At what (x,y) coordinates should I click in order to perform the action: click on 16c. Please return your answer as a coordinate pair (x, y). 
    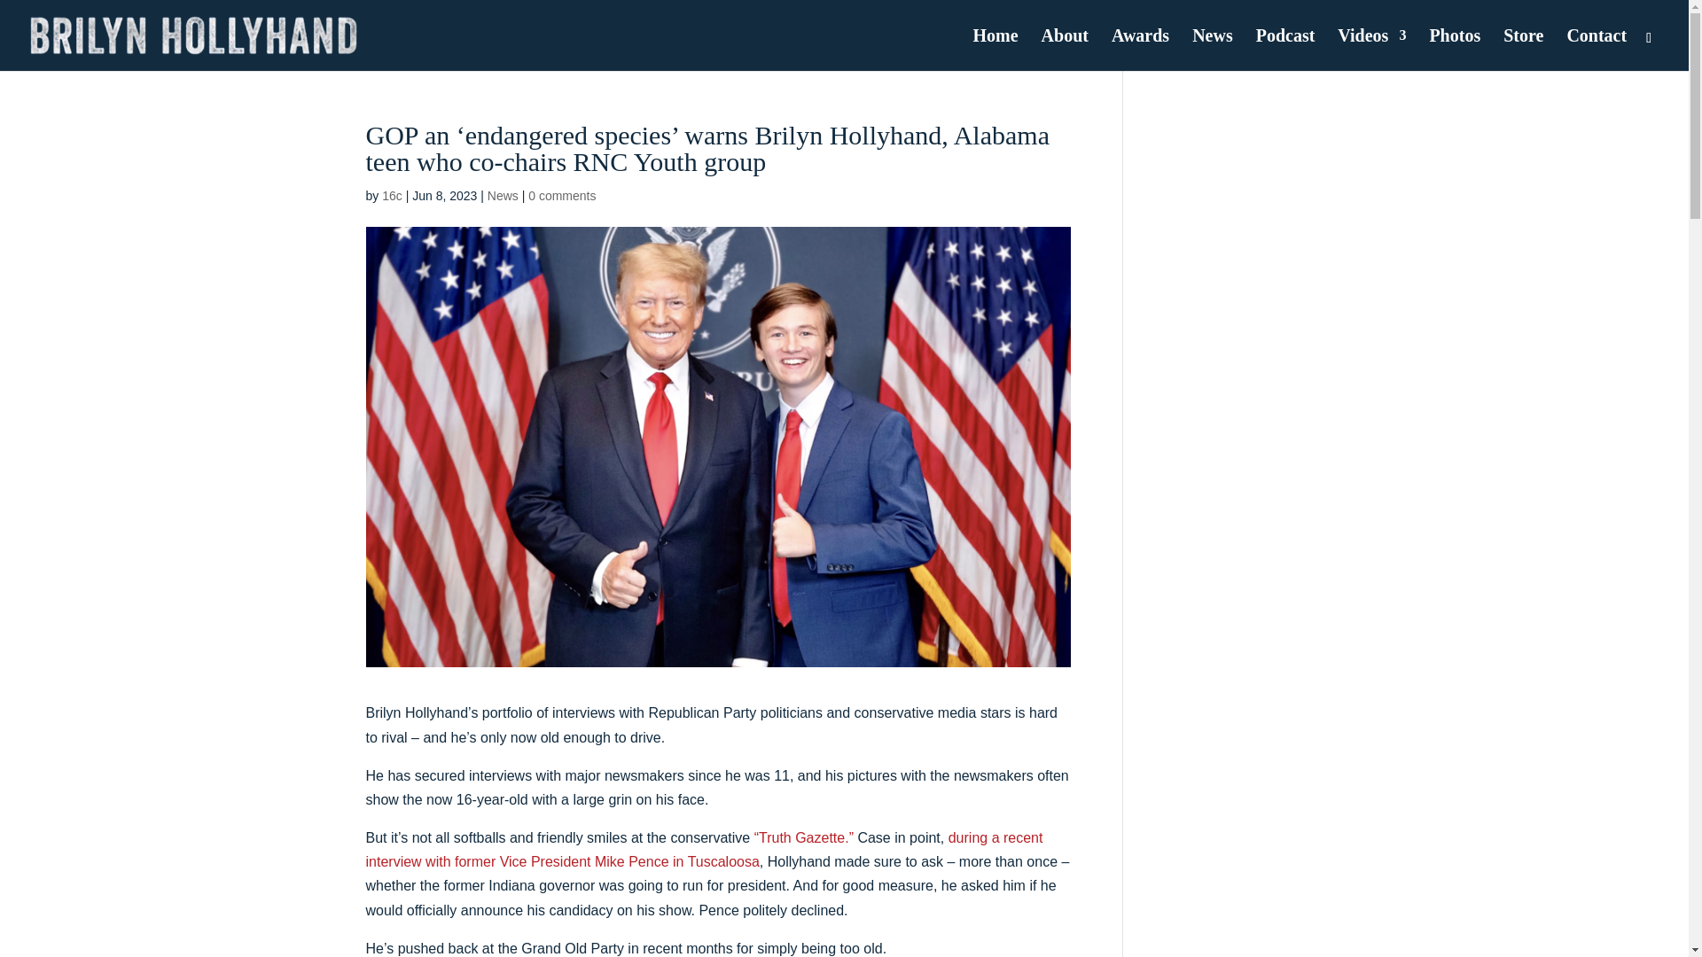
    Looking at the image, I should click on (392, 195).